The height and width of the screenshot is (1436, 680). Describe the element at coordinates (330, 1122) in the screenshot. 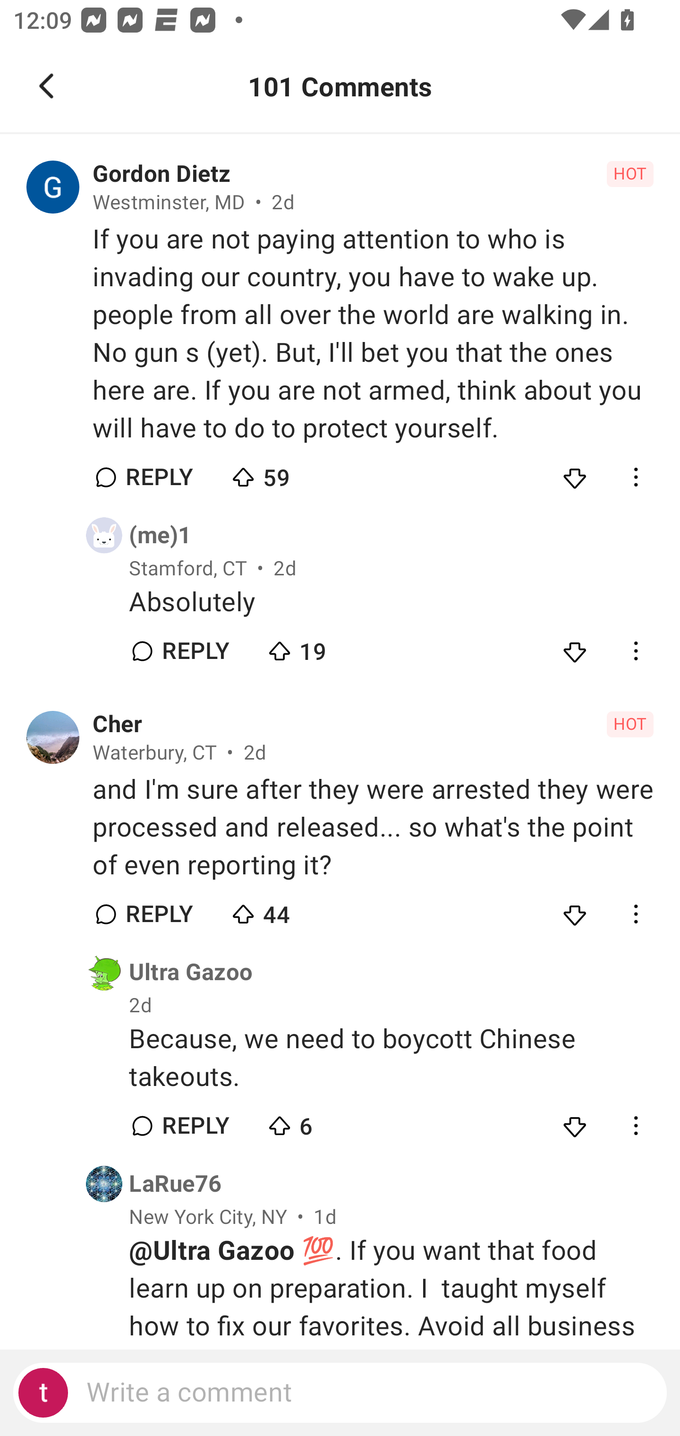

I see `6` at that location.